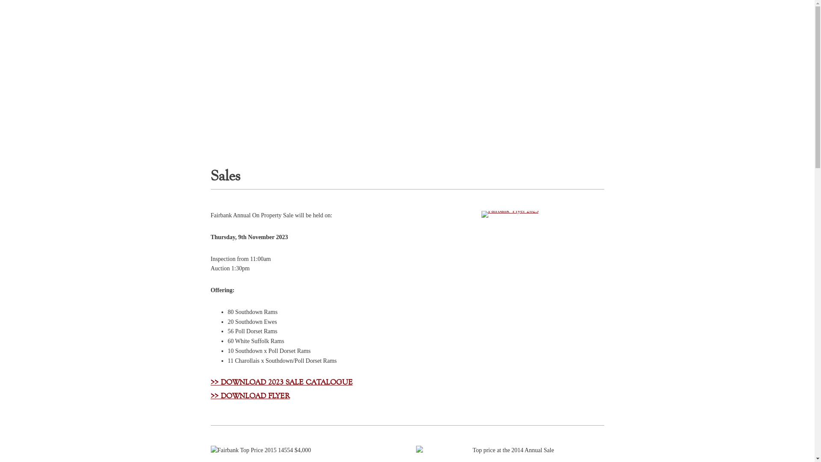 The width and height of the screenshot is (821, 462). What do you see at coordinates (505, 14) in the screenshot?
I see `FIRST CROSS` at bounding box center [505, 14].